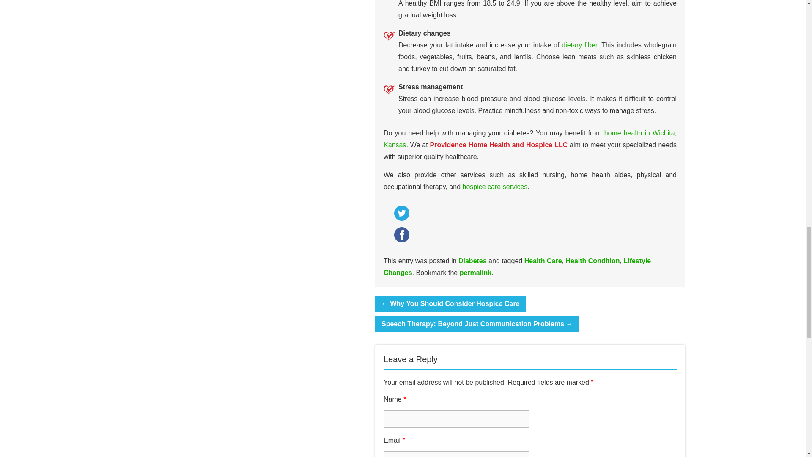  What do you see at coordinates (543, 261) in the screenshot?
I see `Health Care` at bounding box center [543, 261].